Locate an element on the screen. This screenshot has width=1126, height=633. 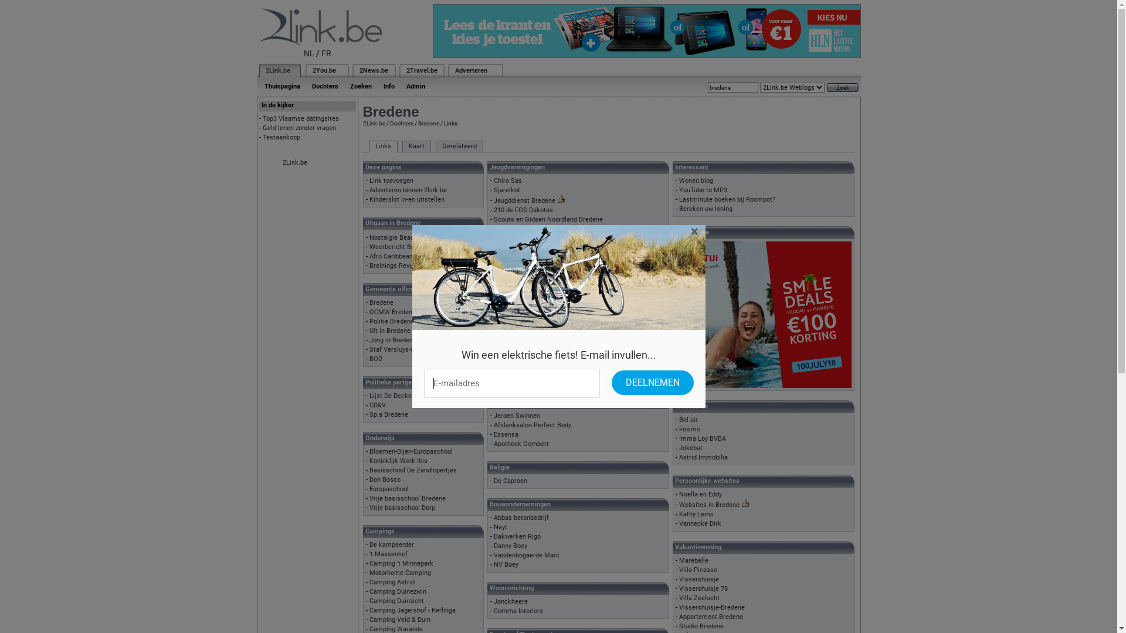
Danny Boey is located at coordinates (510, 546).